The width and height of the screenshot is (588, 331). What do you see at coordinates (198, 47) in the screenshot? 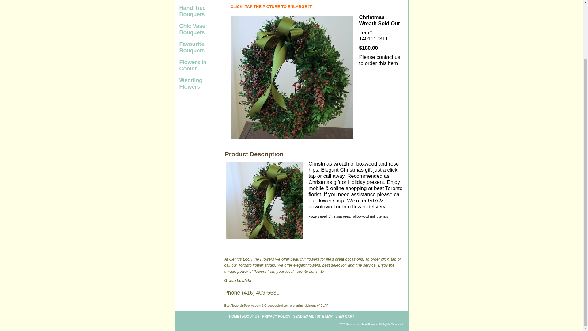
I see `Favourite Bouquets` at bounding box center [198, 47].